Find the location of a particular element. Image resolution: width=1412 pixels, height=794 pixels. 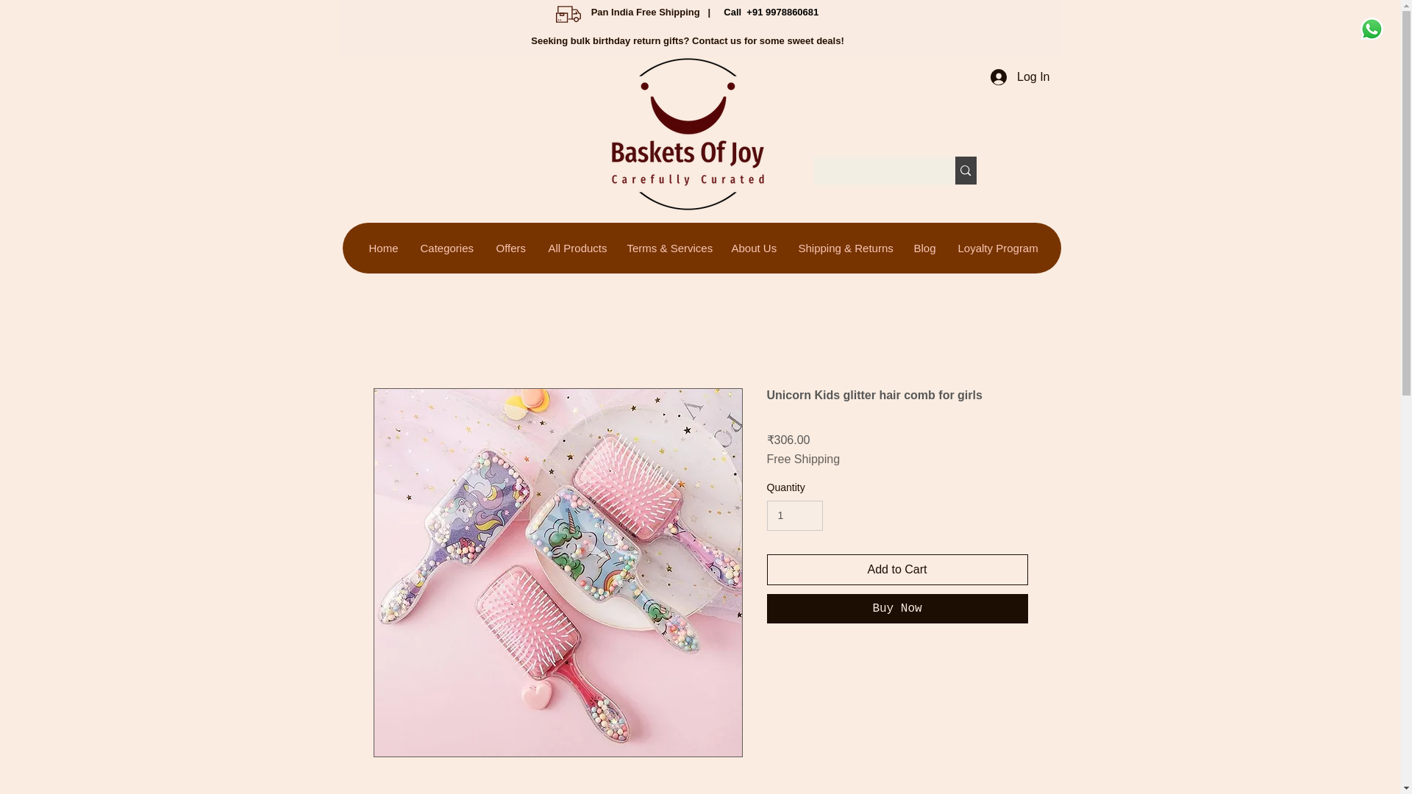

All Products is located at coordinates (576, 248).